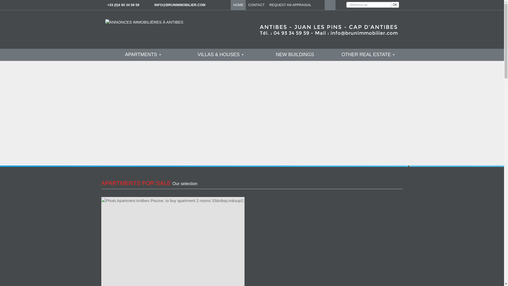 This screenshot has width=508, height=286. I want to click on ITALIANO, so click(341, 5).